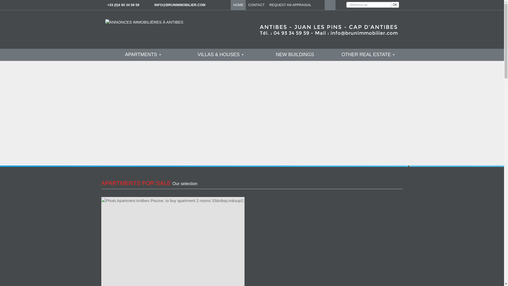 This screenshot has width=508, height=286. I want to click on ITALIANO, so click(341, 5).